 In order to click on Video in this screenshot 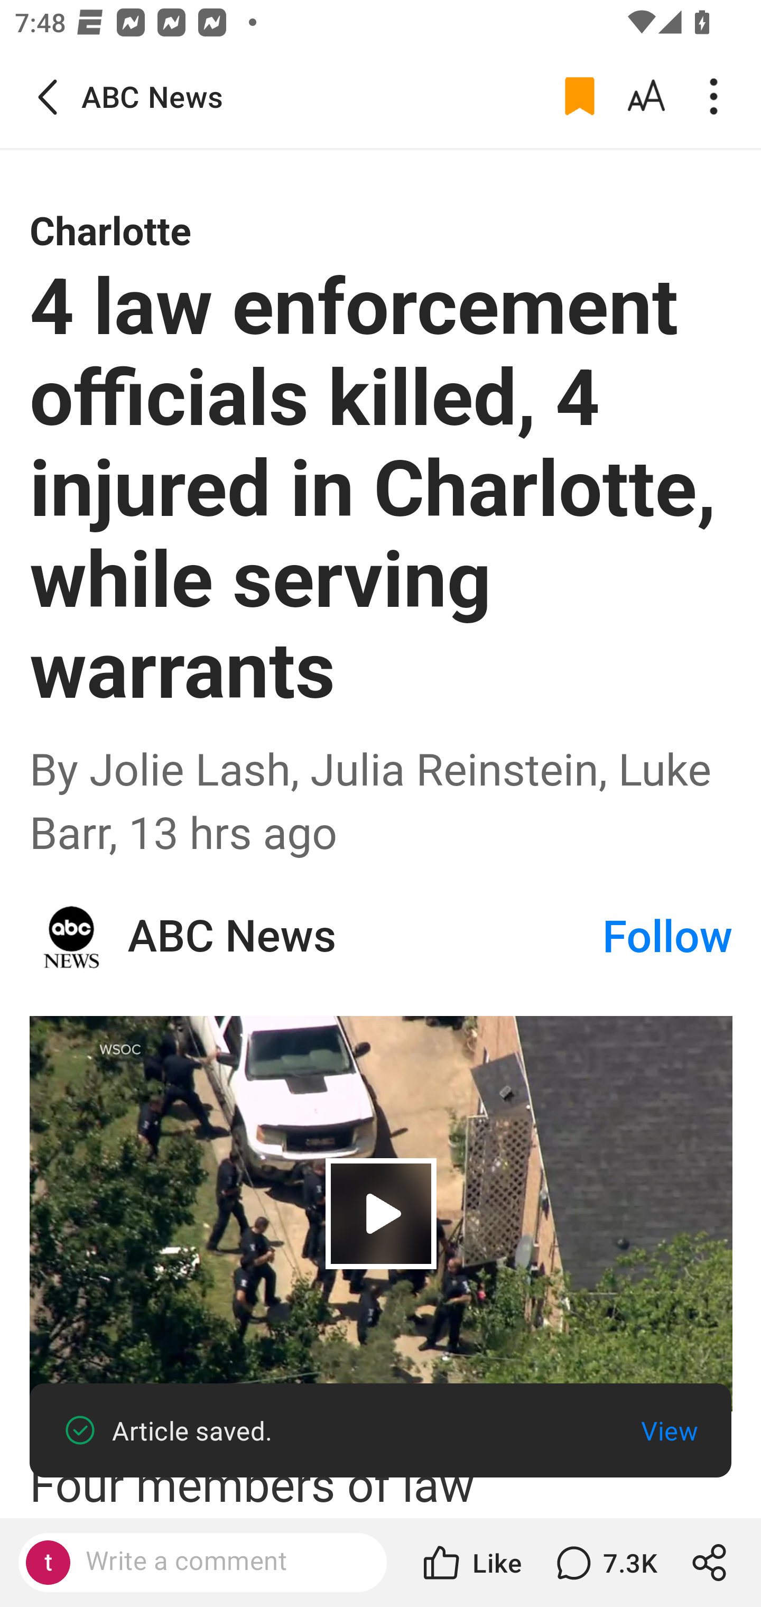, I will do `click(382, 1213)`.